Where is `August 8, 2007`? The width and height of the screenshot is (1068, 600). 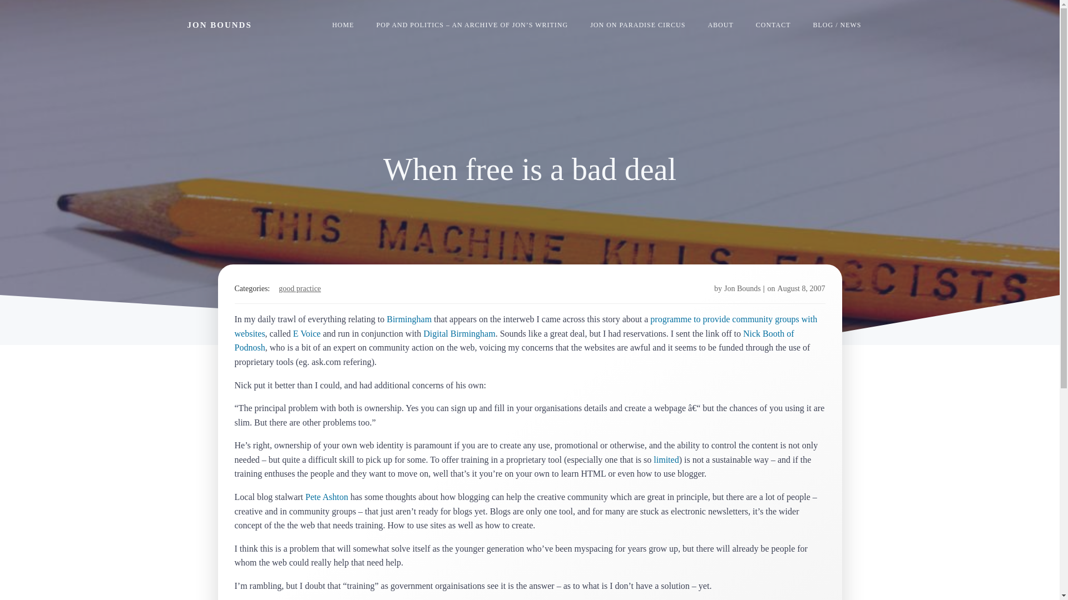
August 8, 2007 is located at coordinates (801, 288).